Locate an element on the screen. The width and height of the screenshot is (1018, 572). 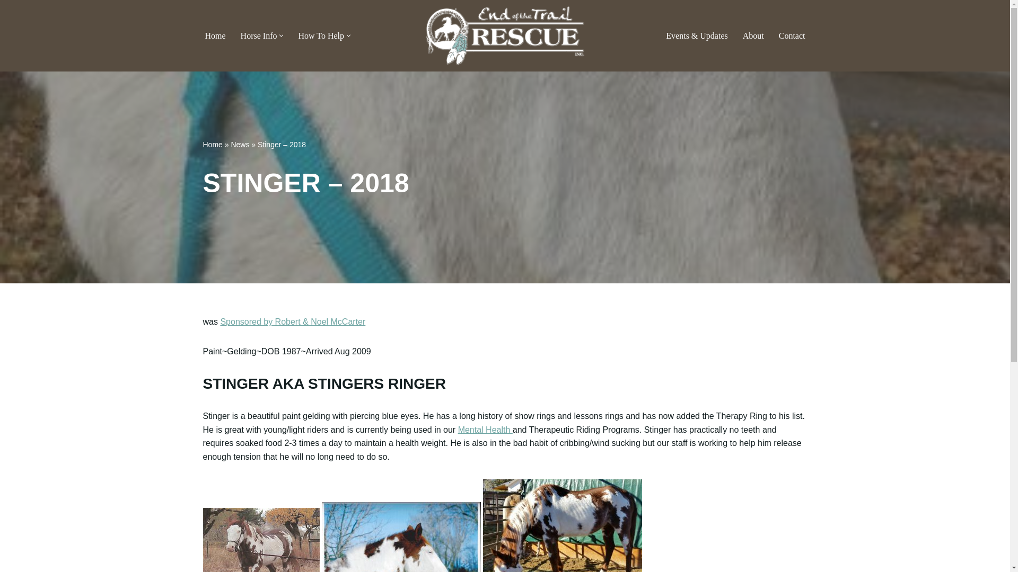
Home is located at coordinates (214, 36).